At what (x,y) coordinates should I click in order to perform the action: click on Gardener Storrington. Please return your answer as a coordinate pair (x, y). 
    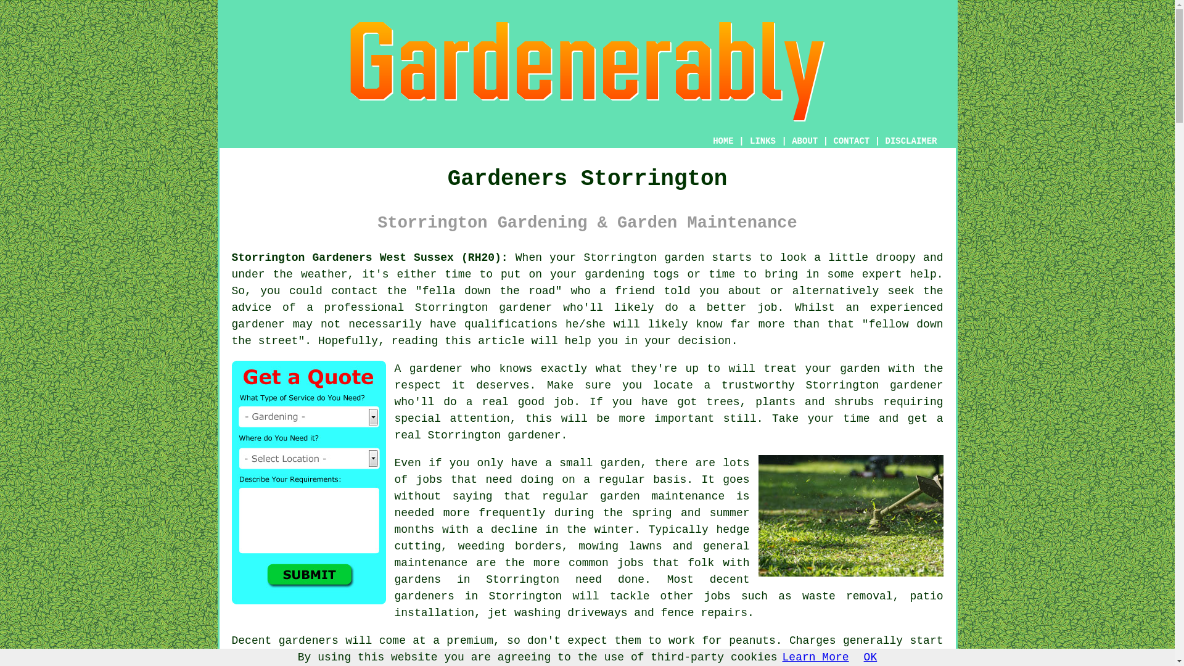
    Looking at the image, I should click on (851, 516).